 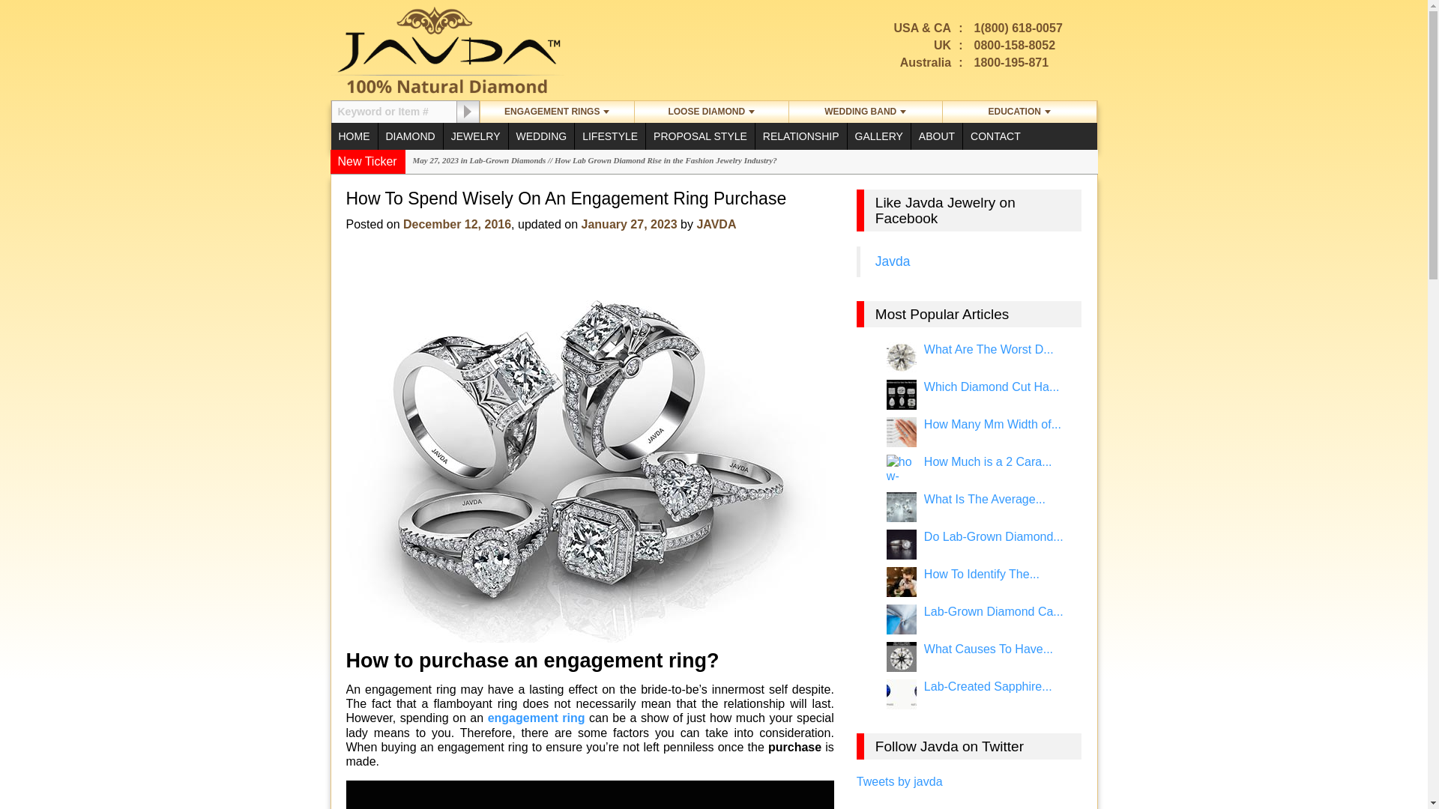 I want to click on ENGAGEMENT RINGS, so click(x=556, y=112).